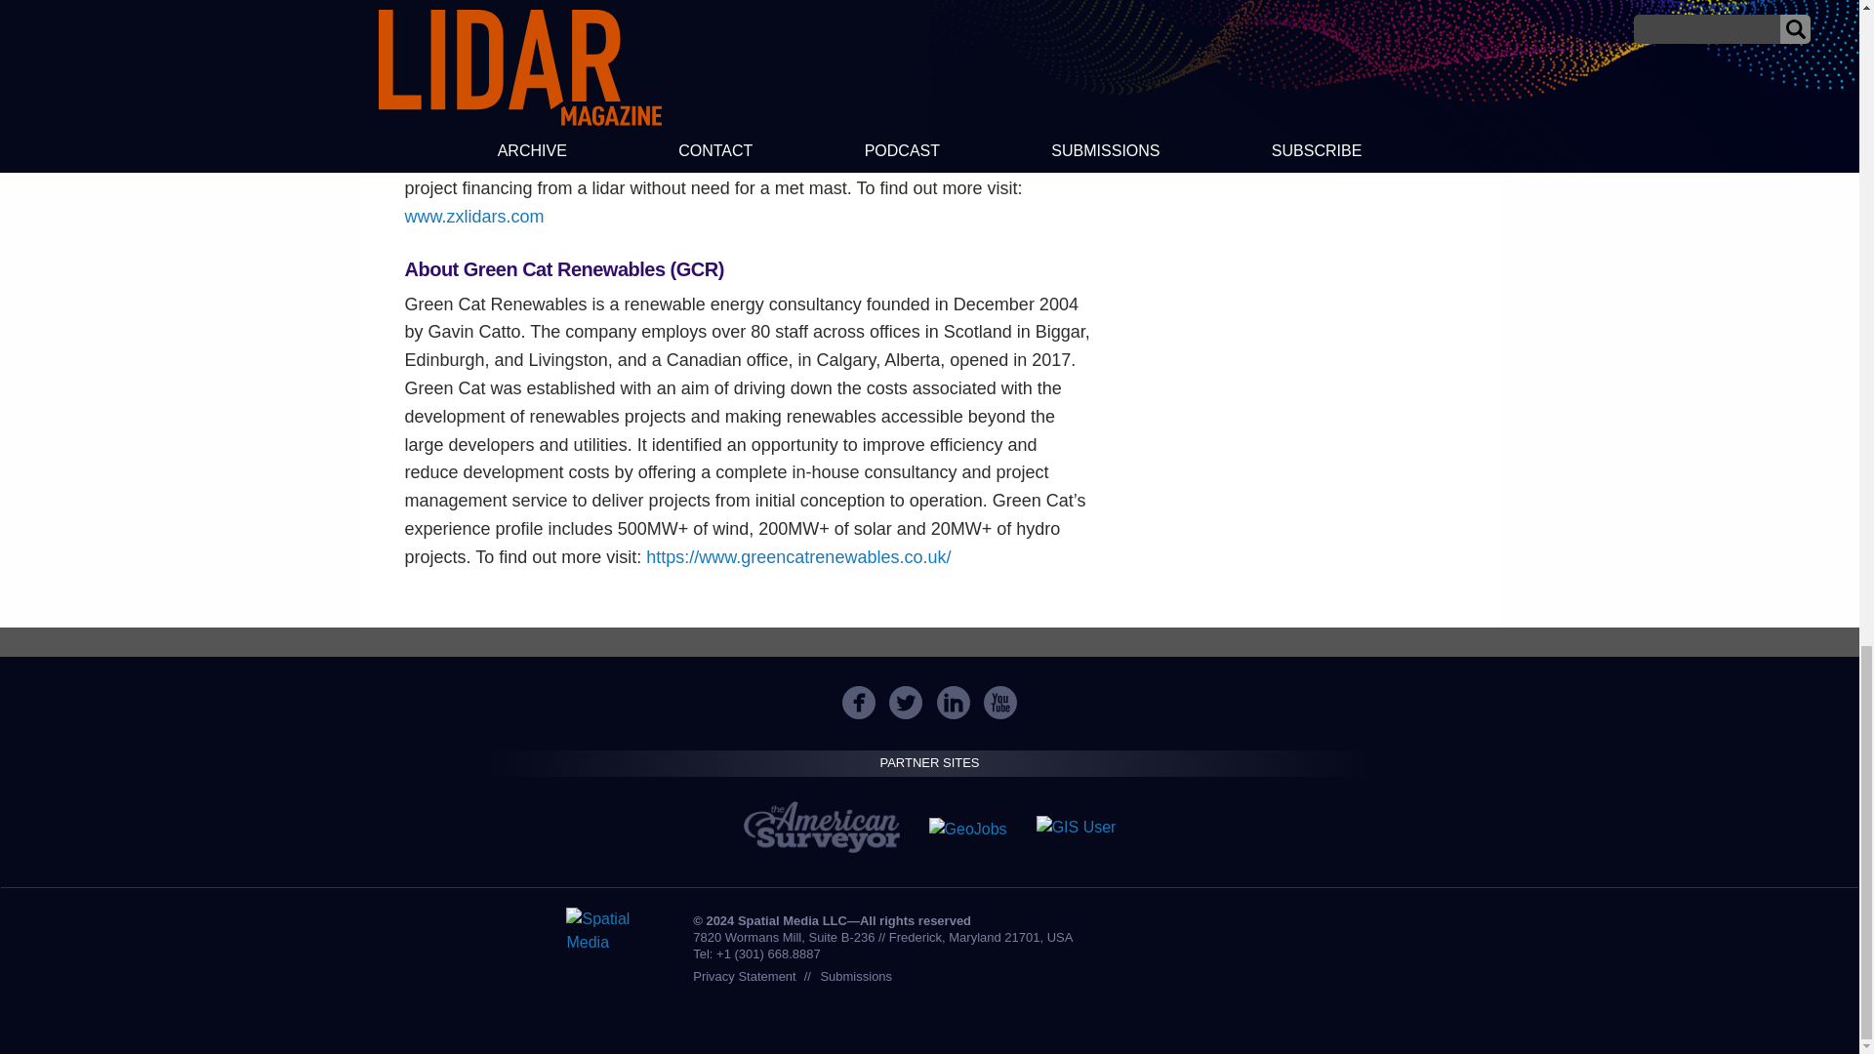  I want to click on SUBSCRIBE, so click(1288, 4).